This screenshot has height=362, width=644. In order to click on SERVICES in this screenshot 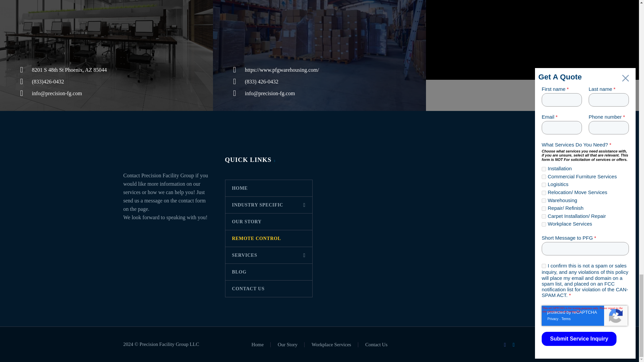, I will do `click(269, 255)`.